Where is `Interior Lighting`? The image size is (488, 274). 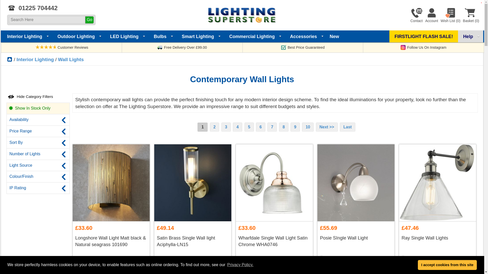 Interior Lighting is located at coordinates (27, 36).